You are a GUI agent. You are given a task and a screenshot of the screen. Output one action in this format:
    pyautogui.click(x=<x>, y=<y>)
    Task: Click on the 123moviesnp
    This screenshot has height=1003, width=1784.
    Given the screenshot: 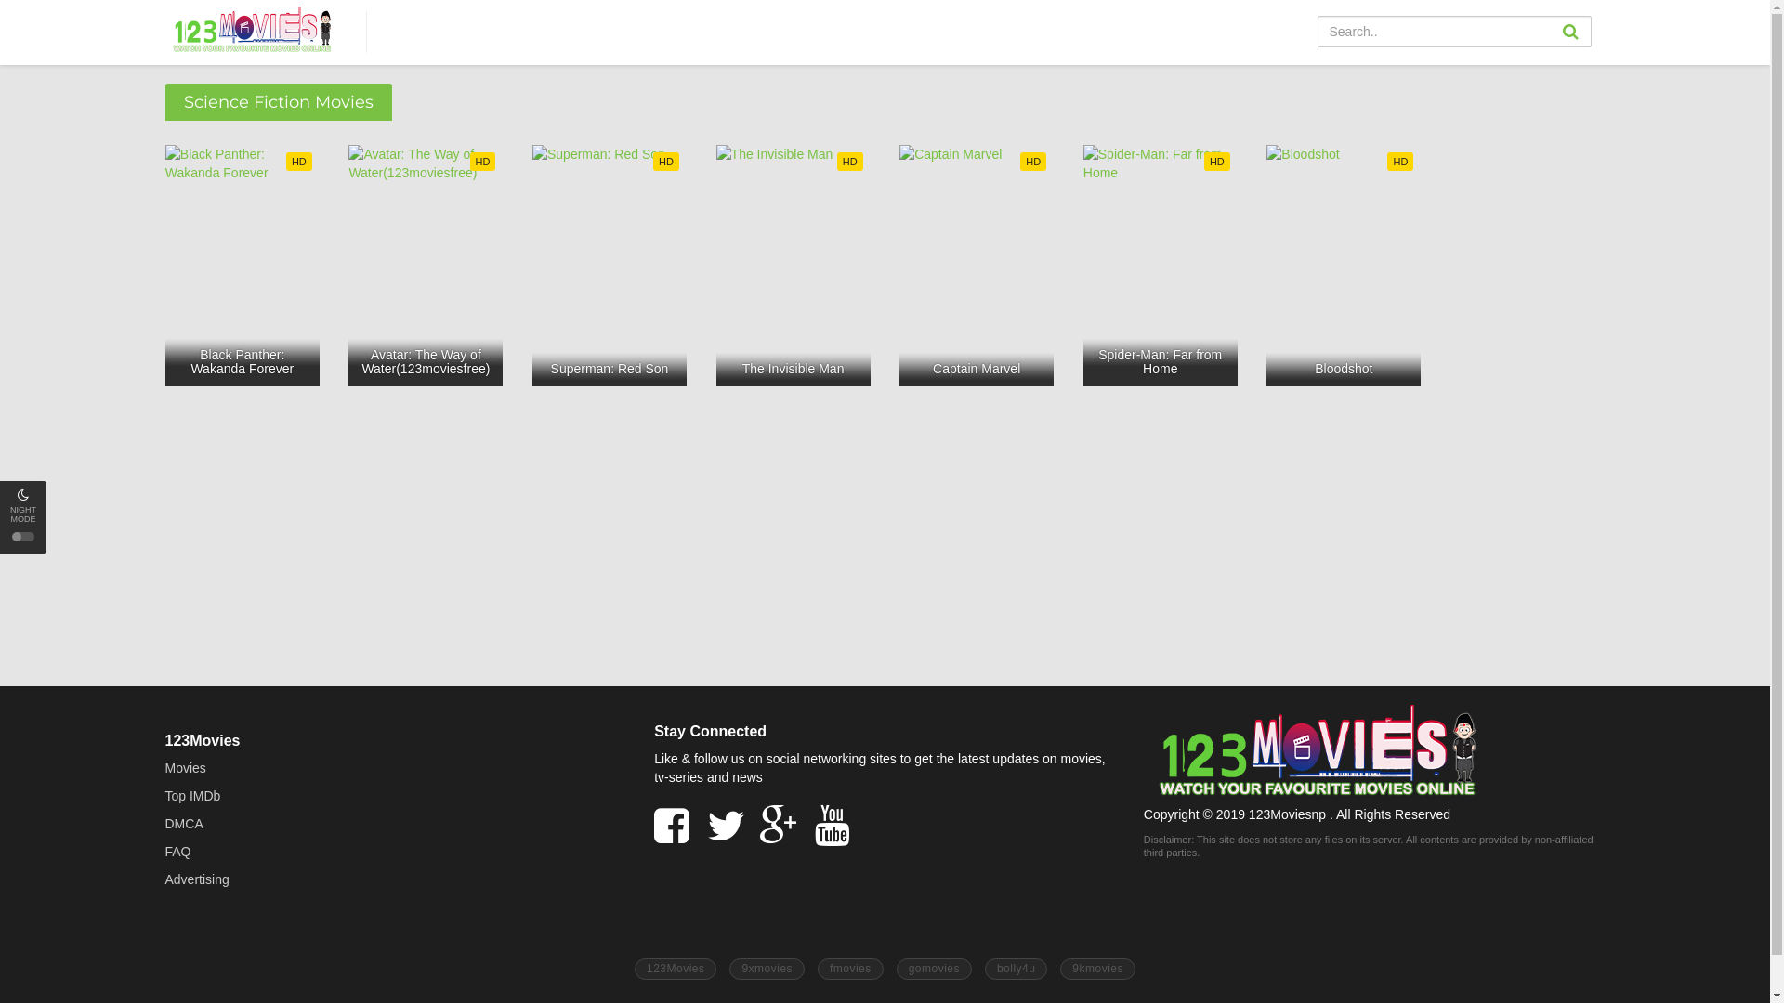 What is the action you would take?
    pyautogui.click(x=253, y=30)
    